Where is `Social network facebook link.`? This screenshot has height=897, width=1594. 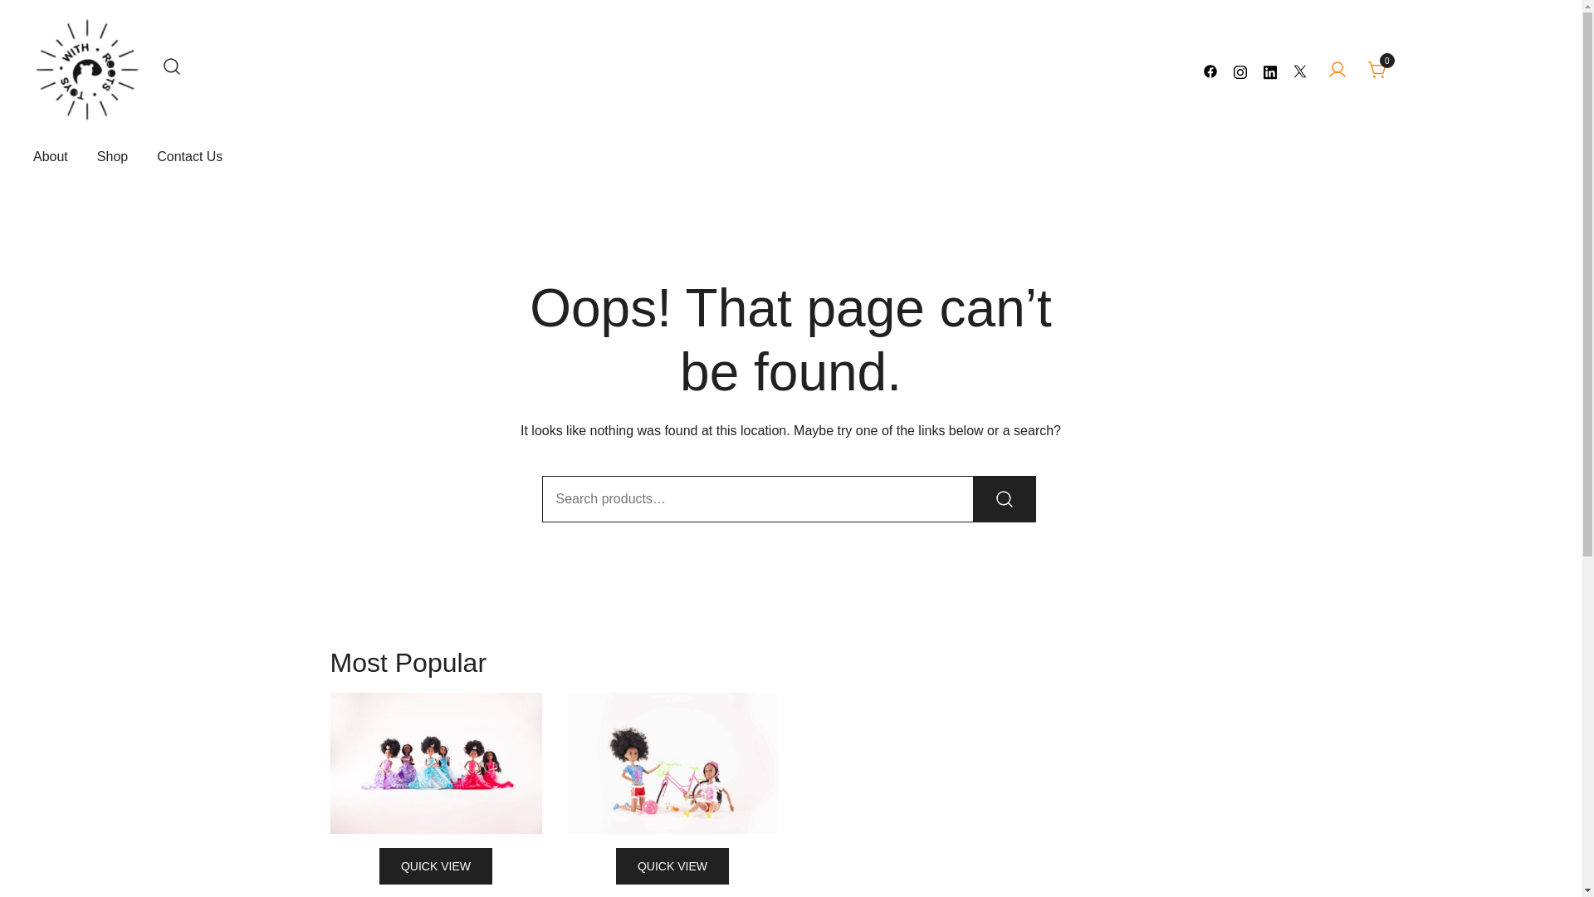
Social network facebook link. is located at coordinates (1210, 70).